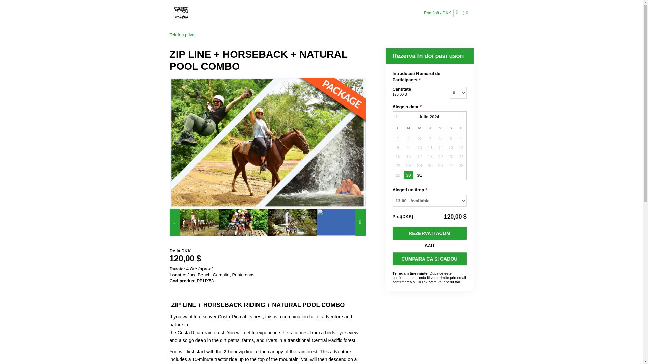 The image size is (648, 364). I want to click on Not available, so click(440, 138).